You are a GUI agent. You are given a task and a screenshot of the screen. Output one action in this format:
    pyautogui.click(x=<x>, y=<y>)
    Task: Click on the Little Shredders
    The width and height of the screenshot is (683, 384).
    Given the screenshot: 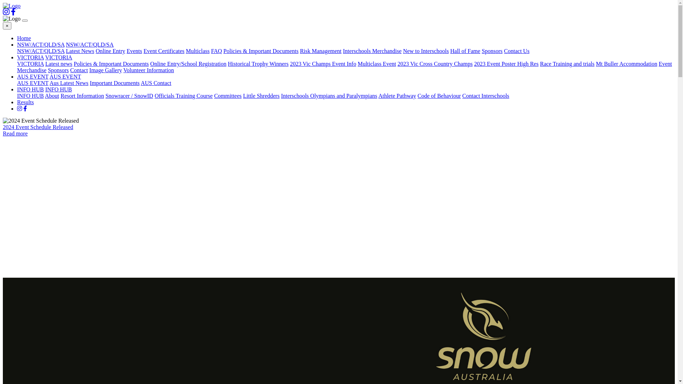 What is the action you would take?
    pyautogui.click(x=261, y=96)
    